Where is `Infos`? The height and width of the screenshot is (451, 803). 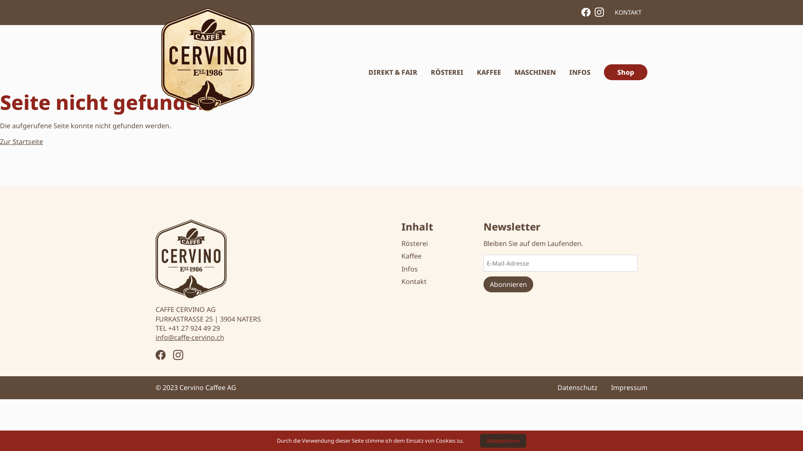 Infos is located at coordinates (409, 269).